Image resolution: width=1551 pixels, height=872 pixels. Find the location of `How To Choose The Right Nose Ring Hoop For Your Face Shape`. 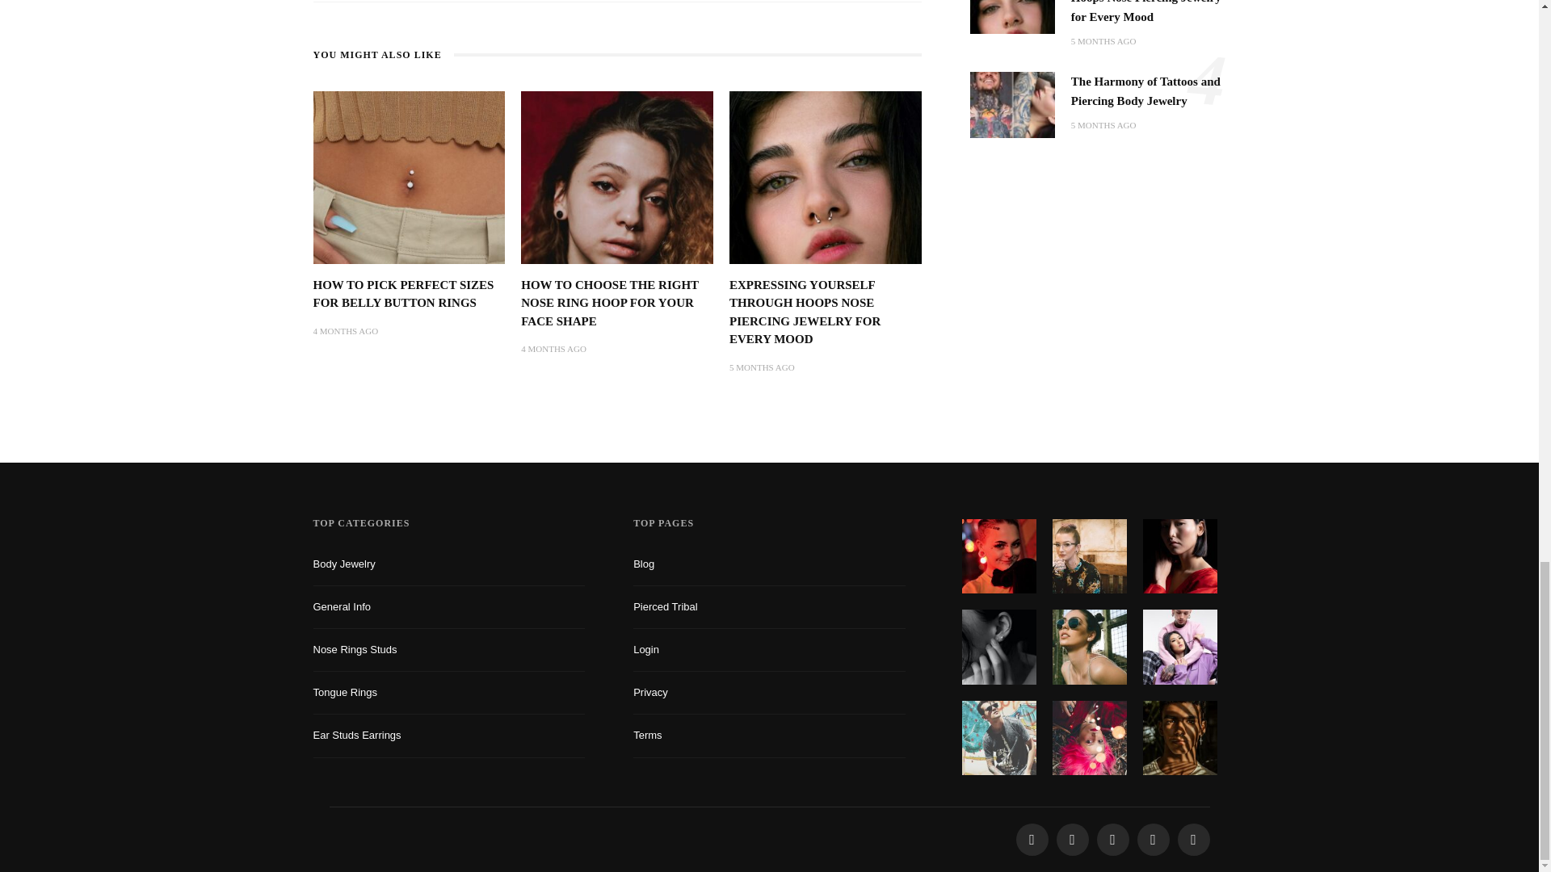

How To Choose The Right Nose Ring Hoop For Your Face Shape is located at coordinates (610, 303).